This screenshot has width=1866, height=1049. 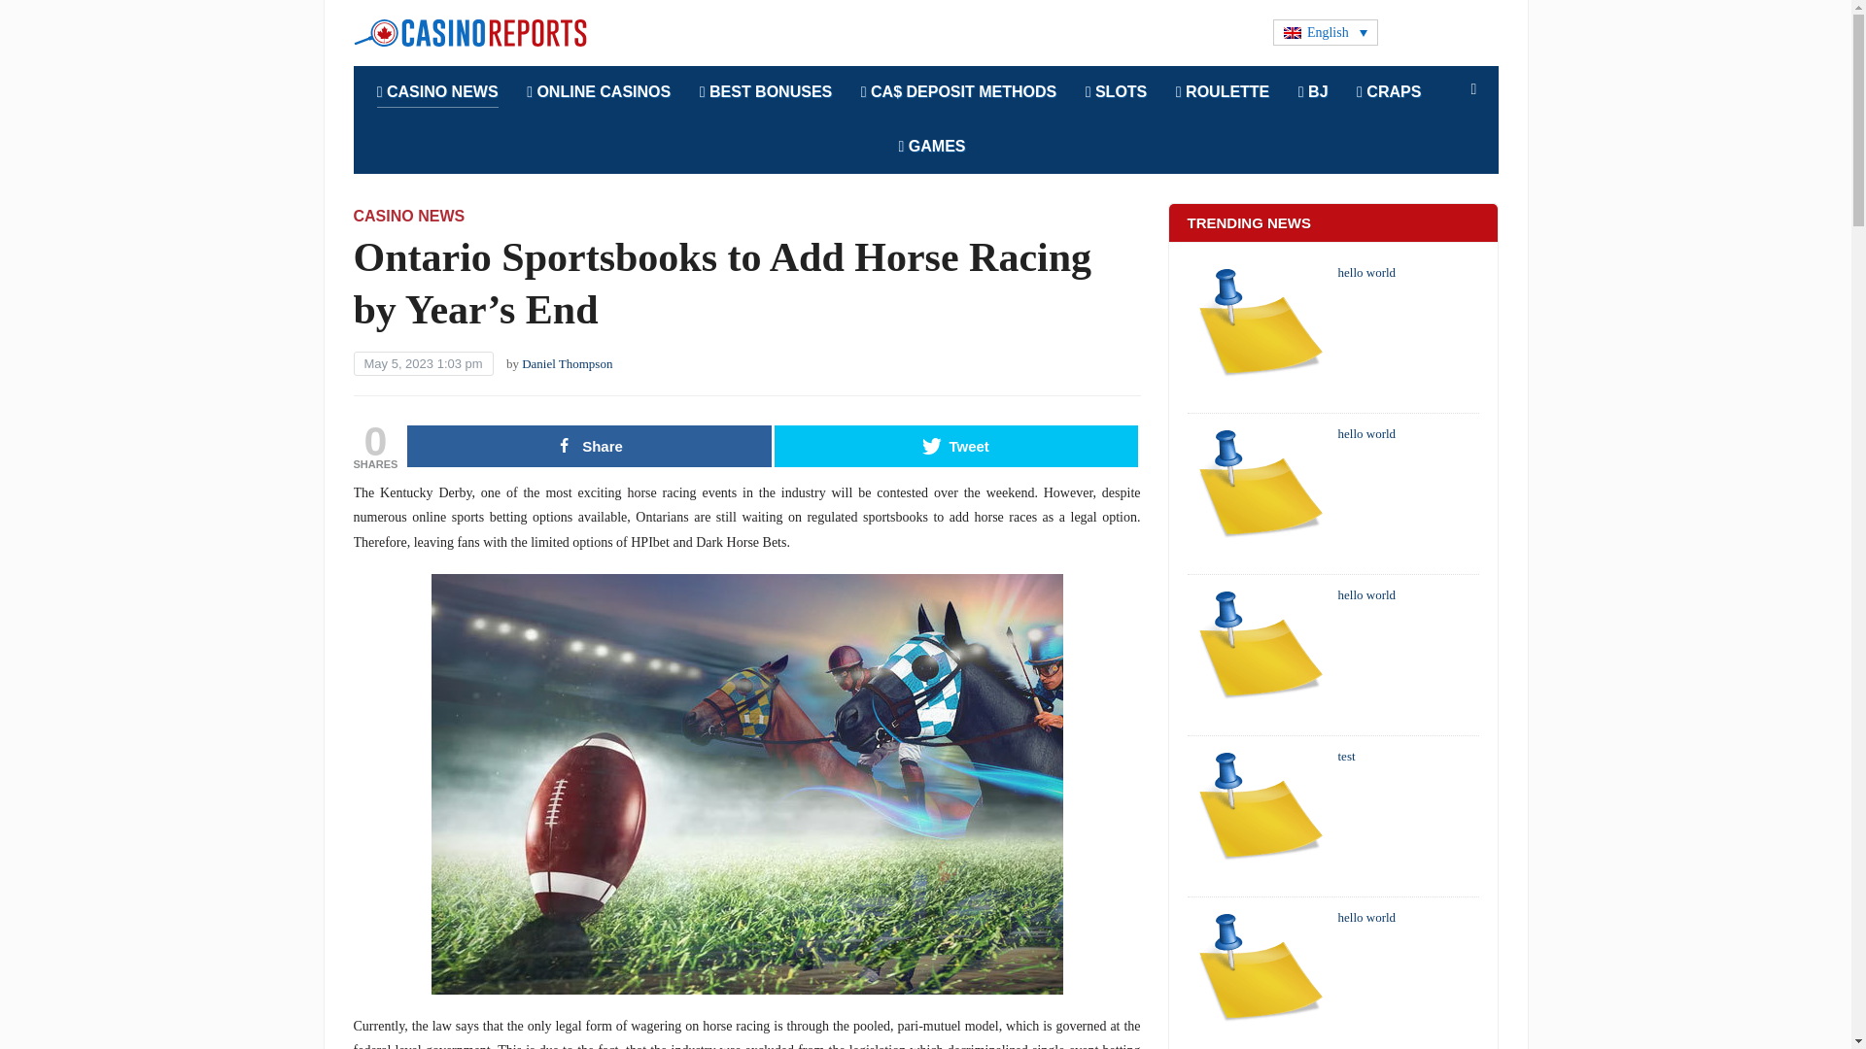 What do you see at coordinates (1260, 657) in the screenshot?
I see `hello world` at bounding box center [1260, 657].